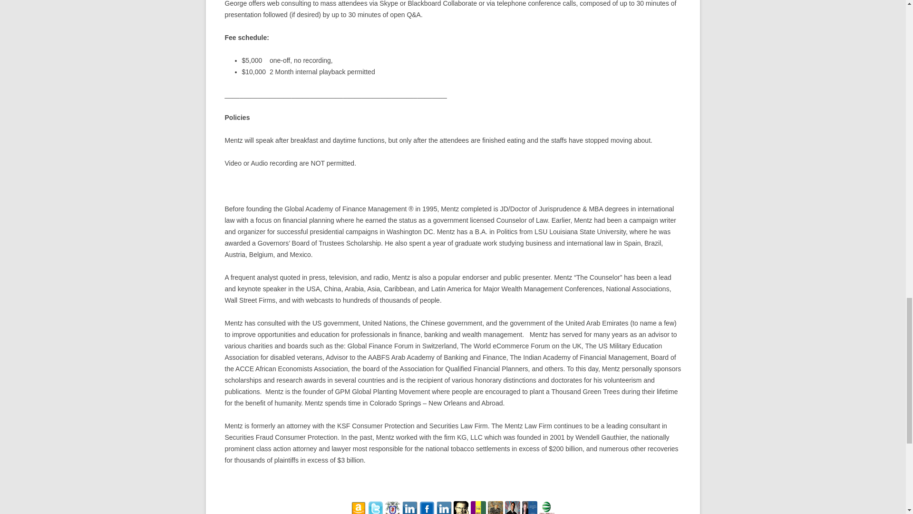  Describe the element at coordinates (444, 507) in the screenshot. I see `Linkedin EU` at that location.